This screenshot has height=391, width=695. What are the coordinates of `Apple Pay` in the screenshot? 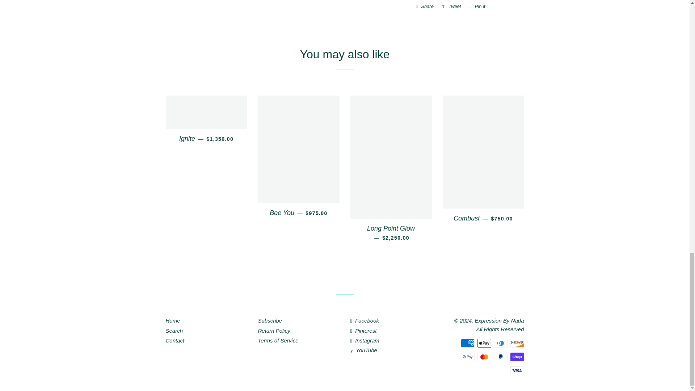 It's located at (484, 343).